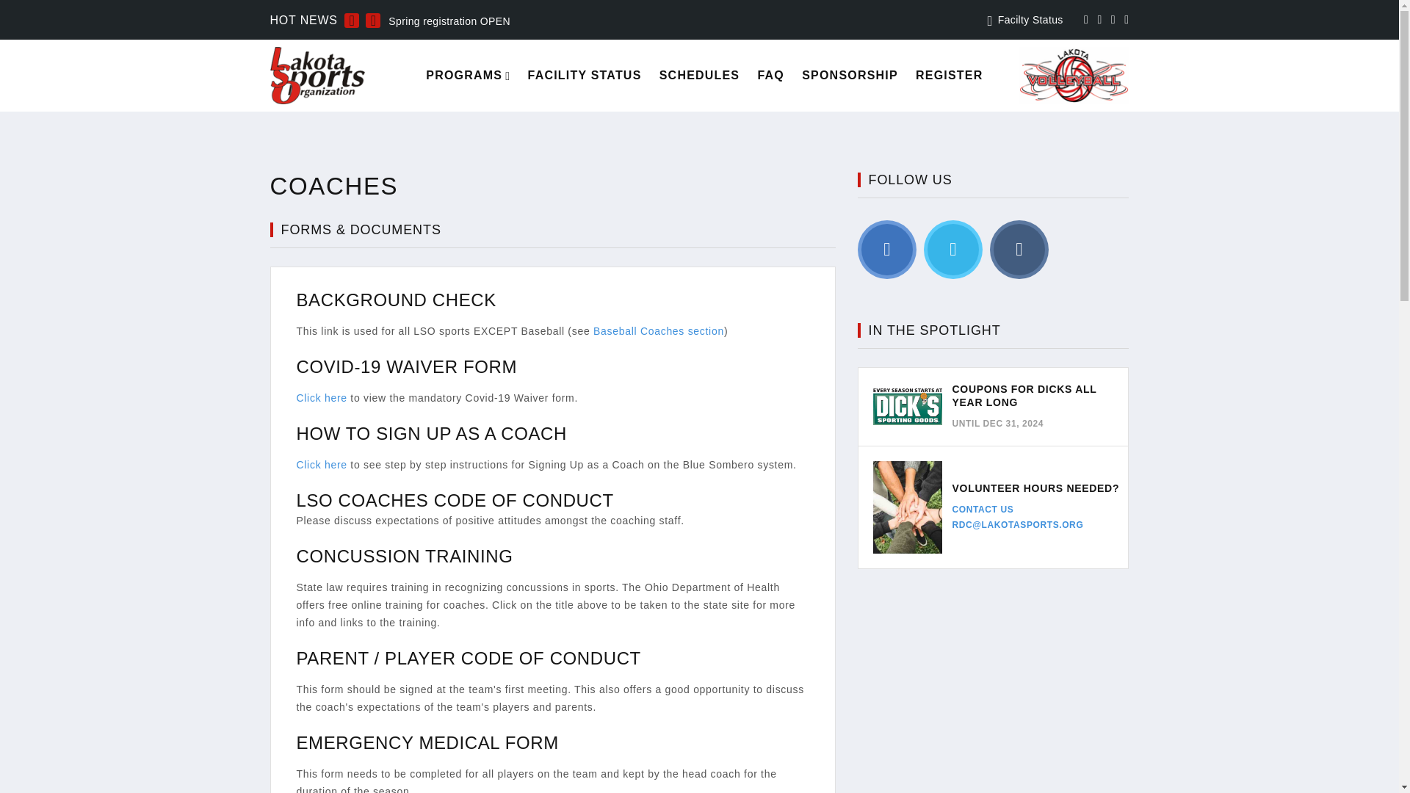  Describe the element at coordinates (770, 75) in the screenshot. I see `FAQ` at that location.